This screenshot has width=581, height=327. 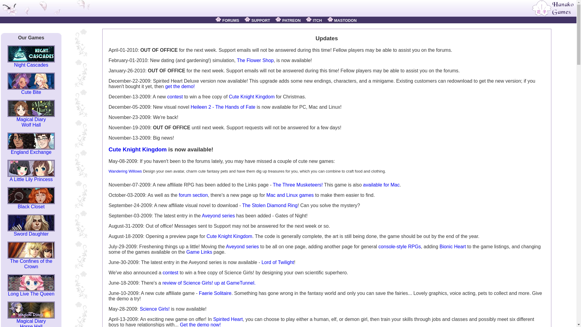 I want to click on The Three Musketeers!, so click(x=298, y=185).